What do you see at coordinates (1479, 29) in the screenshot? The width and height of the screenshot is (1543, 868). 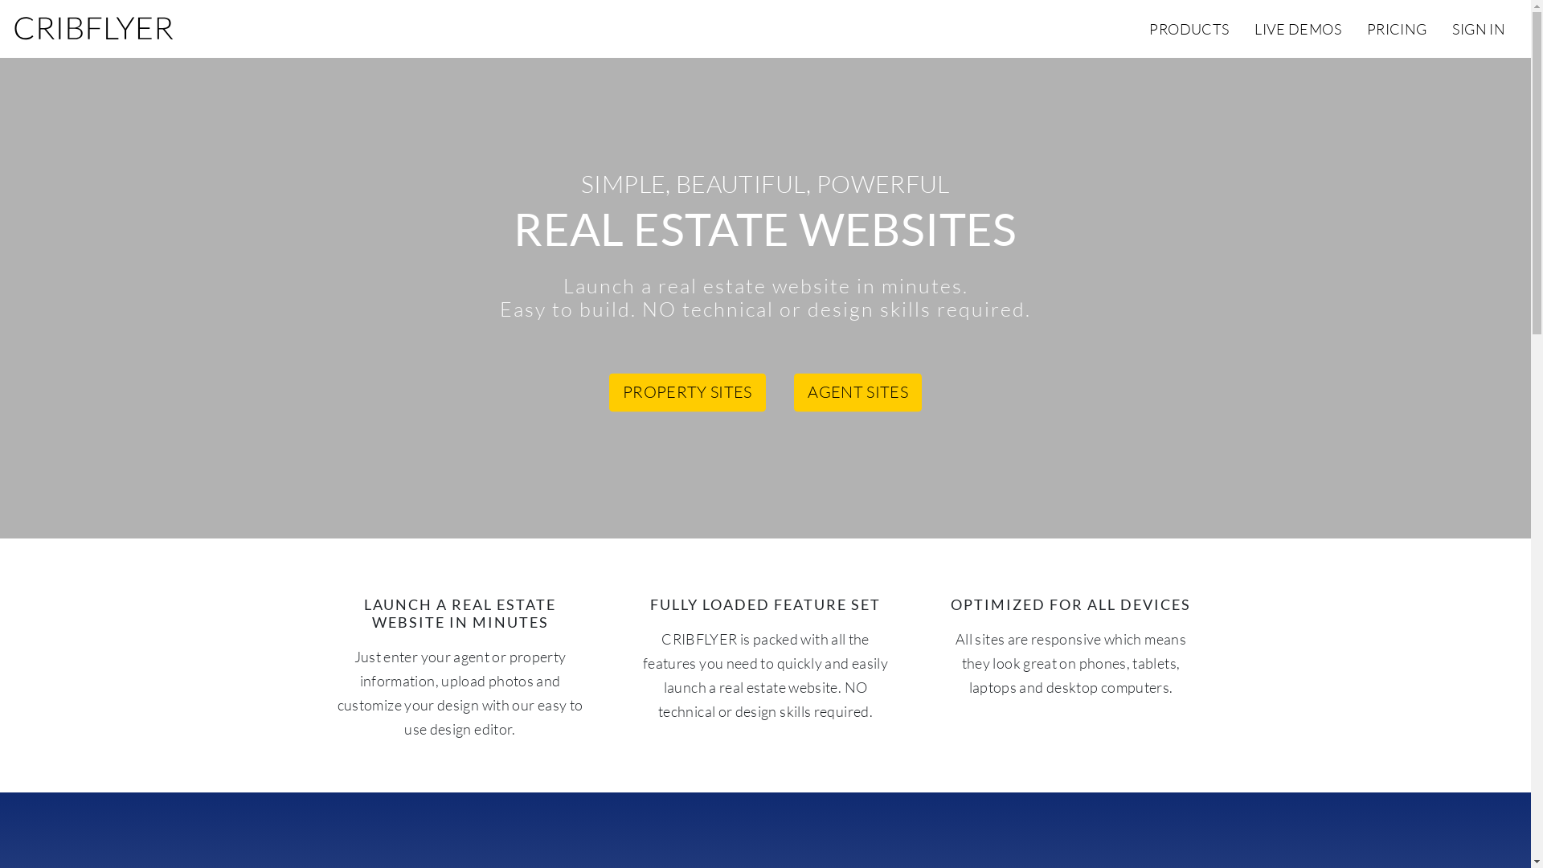 I see `SIGN IN` at bounding box center [1479, 29].